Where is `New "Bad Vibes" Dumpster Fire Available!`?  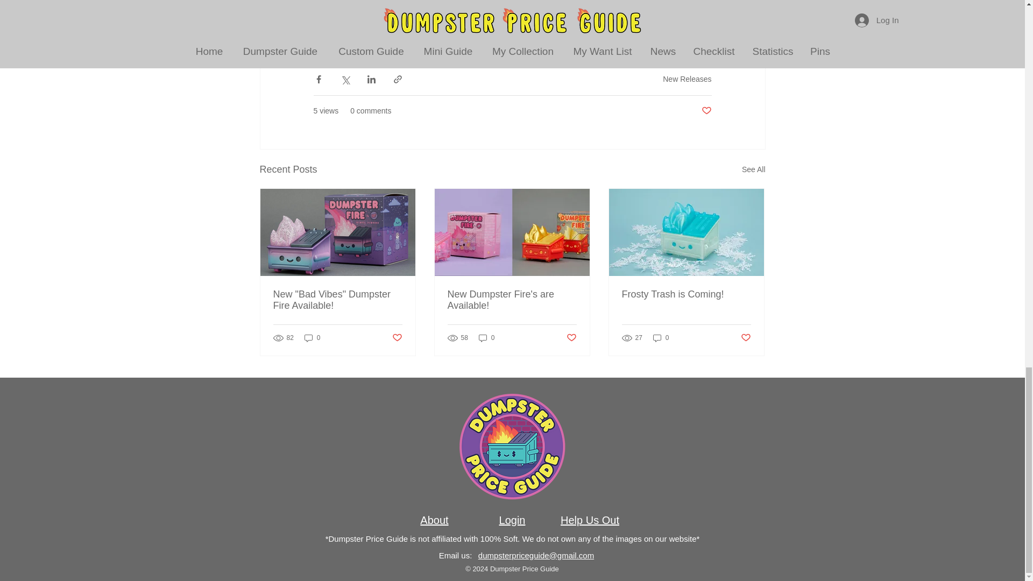 New "Bad Vibes" Dumpster Fire Available! is located at coordinates (338, 300).